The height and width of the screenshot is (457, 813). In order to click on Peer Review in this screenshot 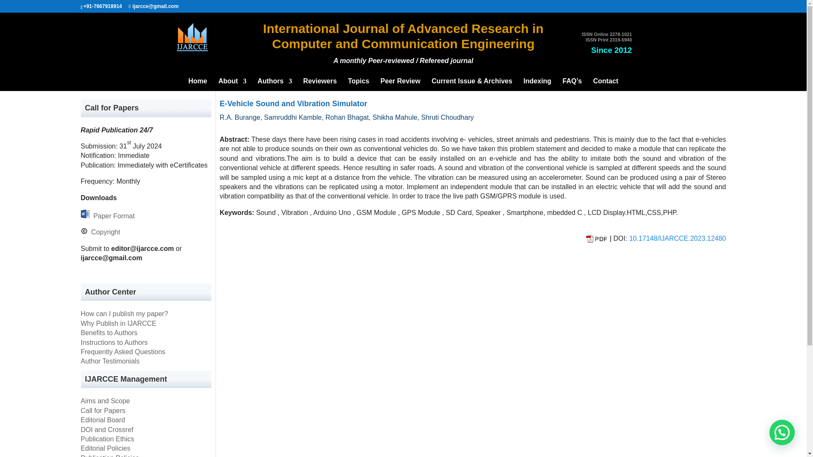, I will do `click(400, 84)`.